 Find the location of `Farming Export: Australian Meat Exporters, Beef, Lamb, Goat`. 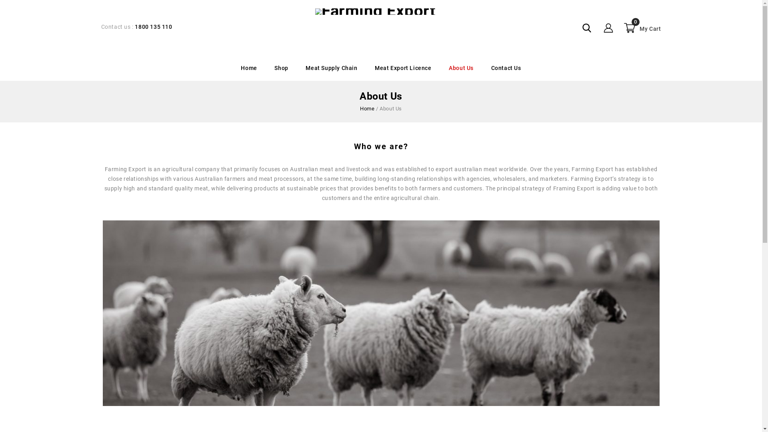

Farming Export: Australian Meat Exporters, Beef, Lamb, Goat is located at coordinates (375, 11).